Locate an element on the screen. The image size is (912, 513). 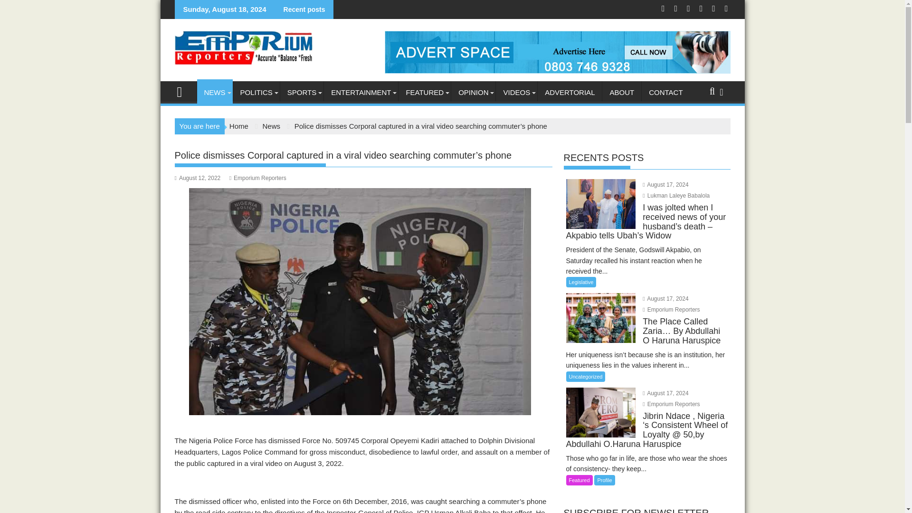
POLITICS is located at coordinates (256, 92).